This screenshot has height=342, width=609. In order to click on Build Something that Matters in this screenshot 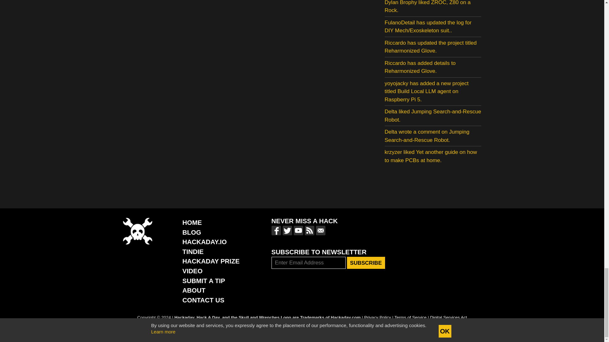, I will do `click(211, 261)`.